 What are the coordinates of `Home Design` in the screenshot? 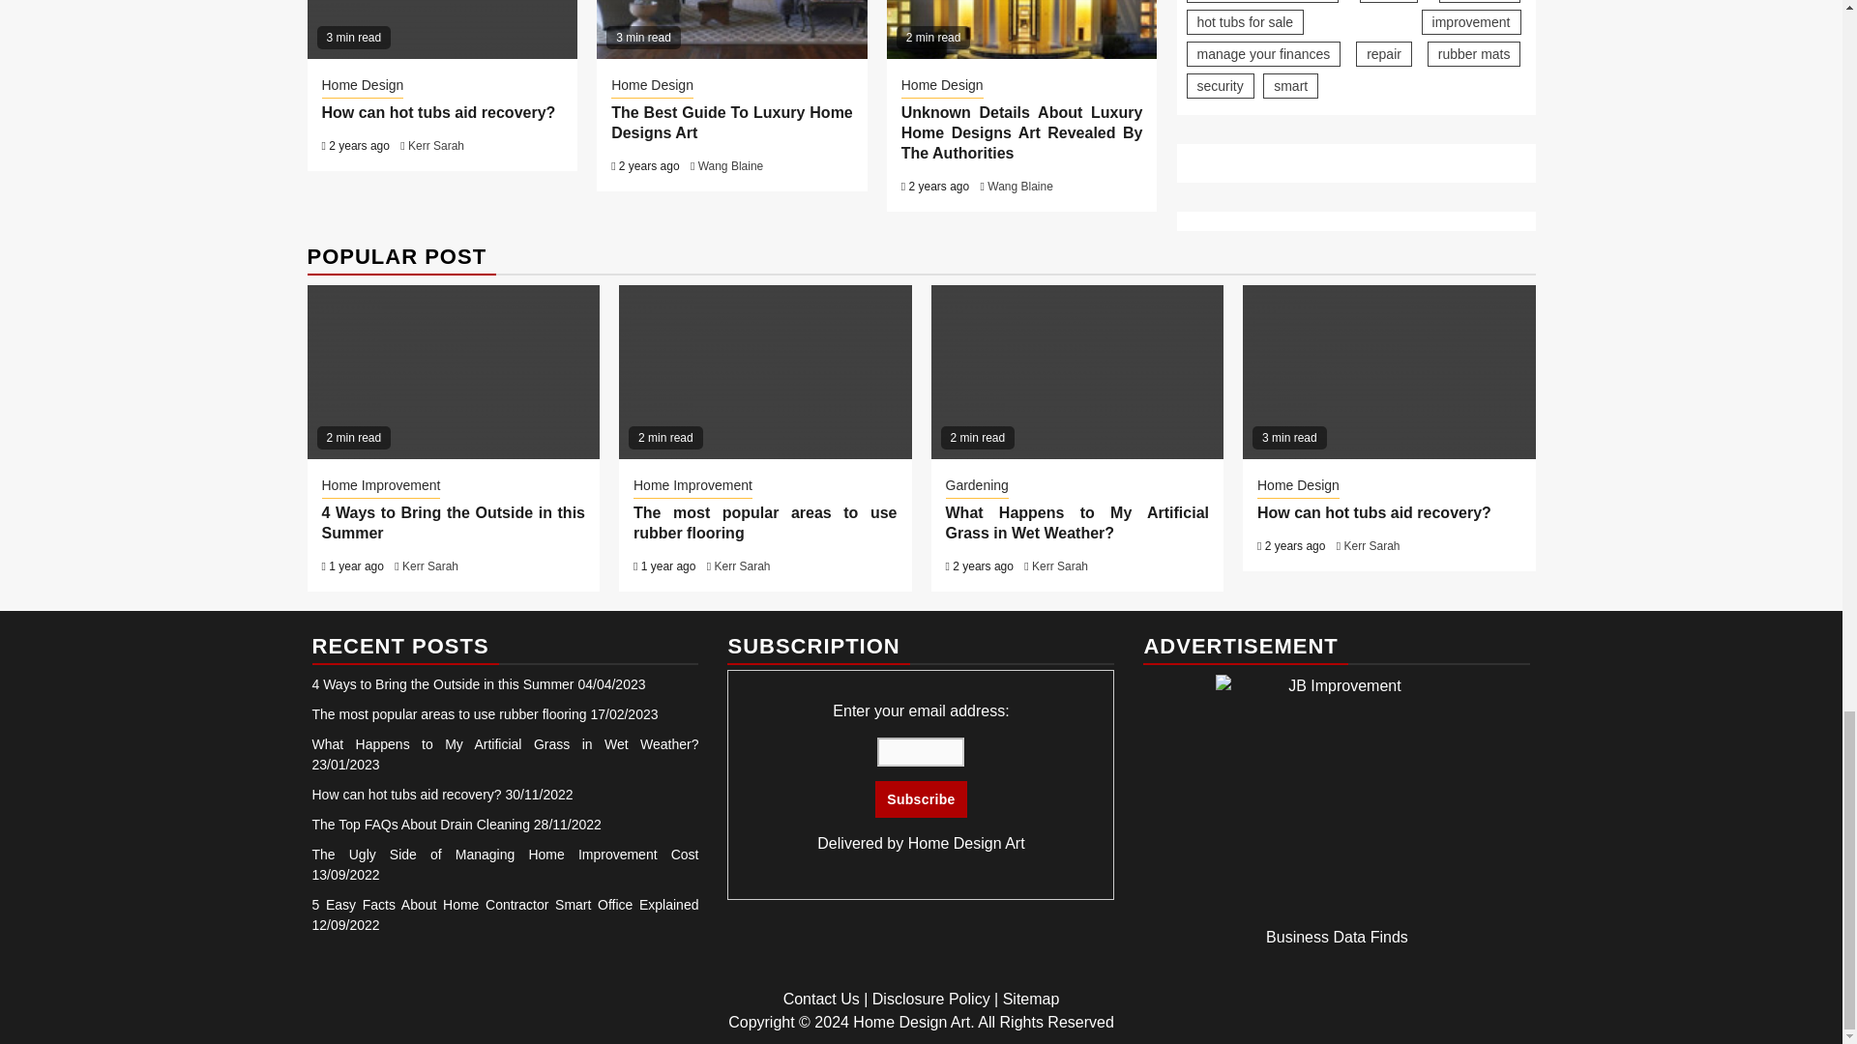 It's located at (362, 86).